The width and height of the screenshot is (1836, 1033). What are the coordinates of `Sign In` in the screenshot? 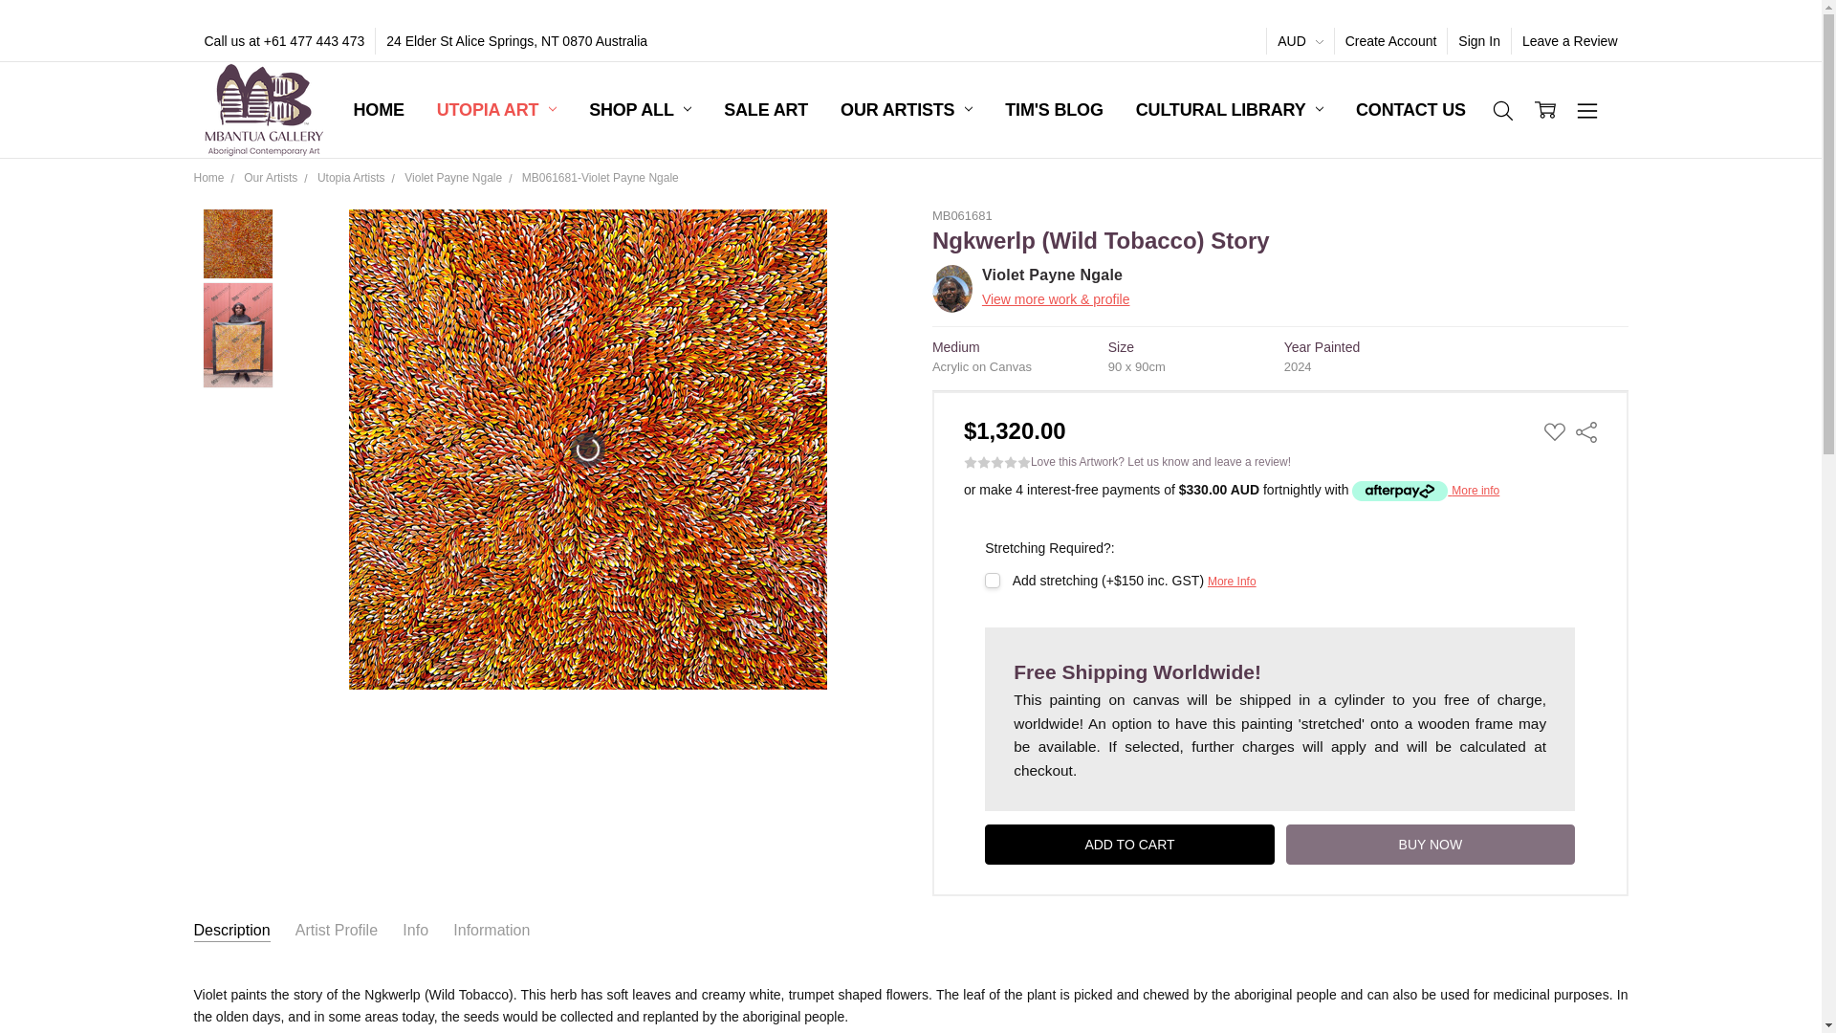 It's located at (1479, 41).